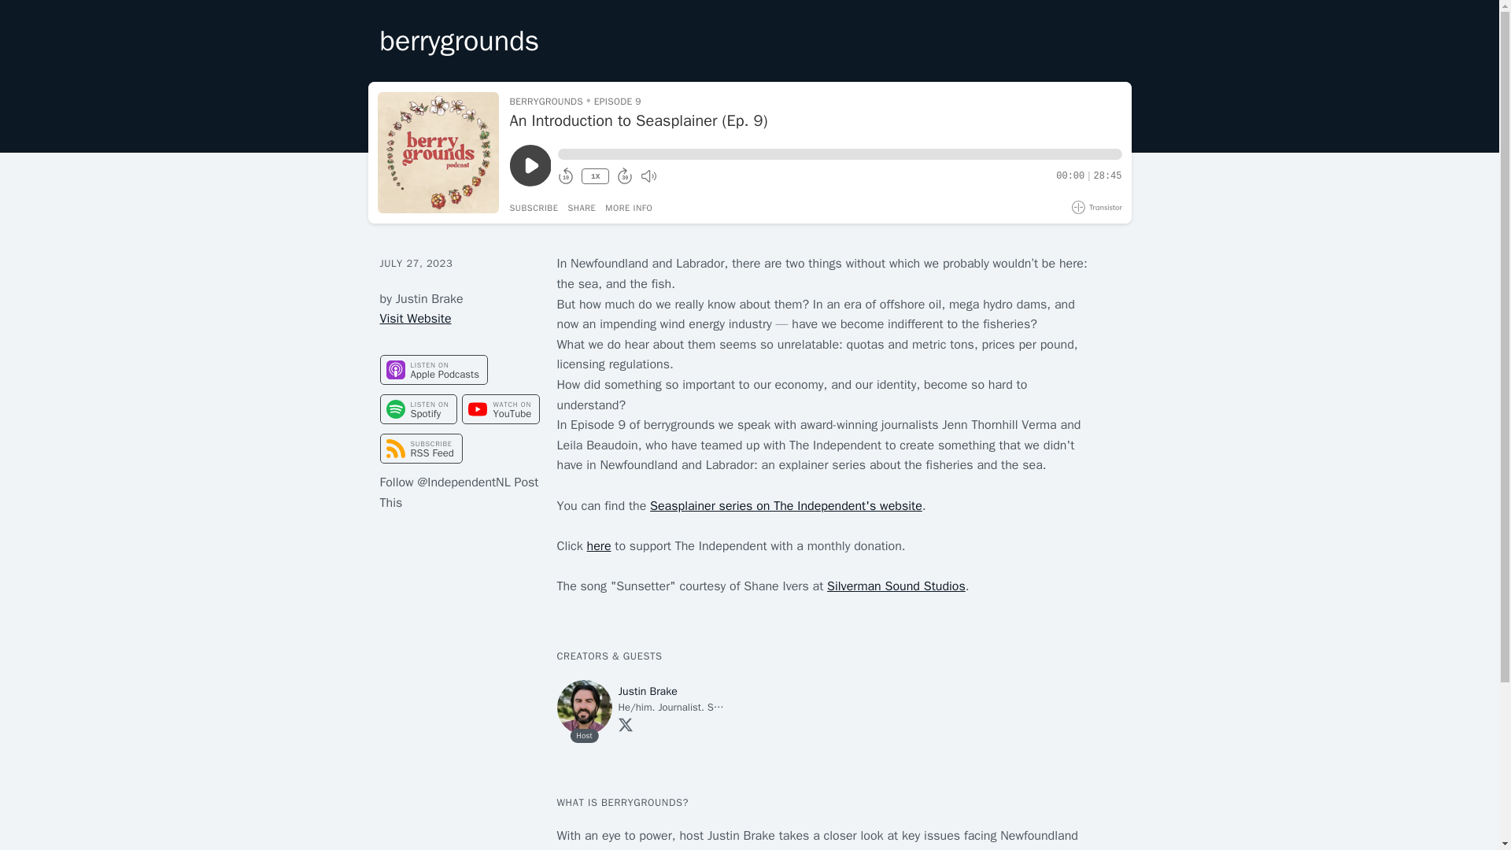 The image size is (1511, 850). Describe the element at coordinates (625, 176) in the screenshot. I see `30` at that location.